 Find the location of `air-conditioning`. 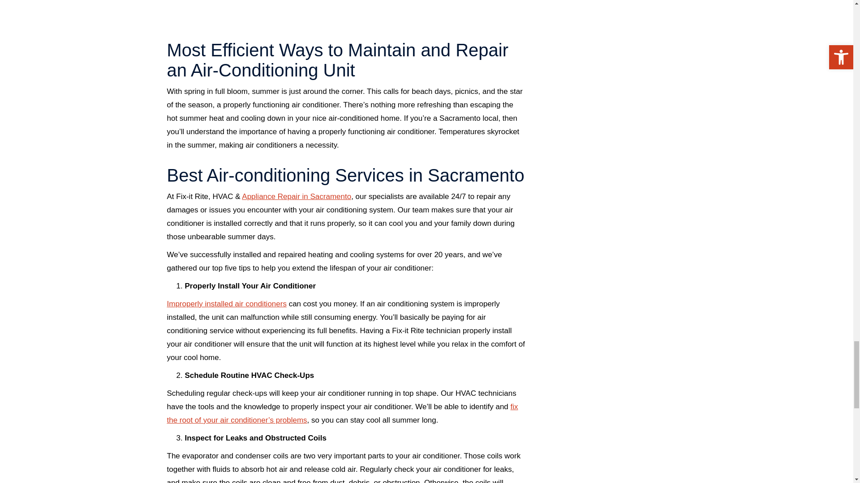

air-conditioning is located at coordinates (346, 16).